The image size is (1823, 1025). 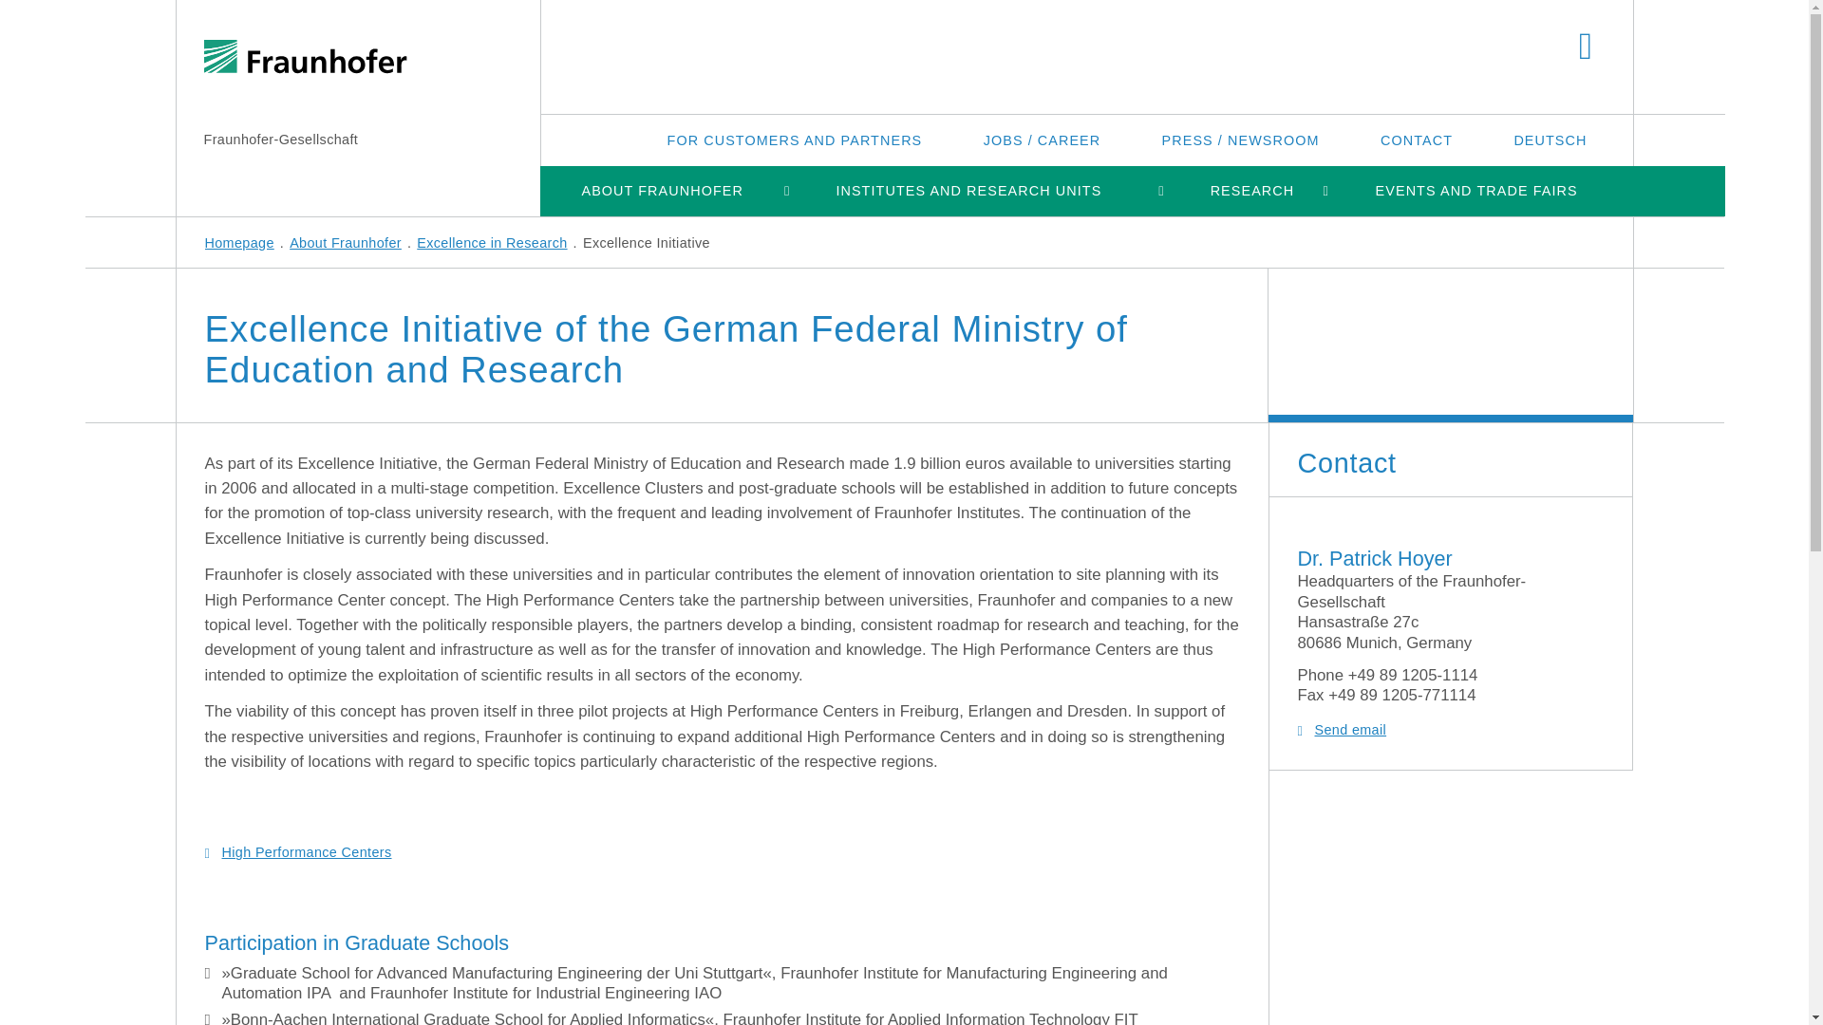 What do you see at coordinates (661, 190) in the screenshot?
I see `ABOUT FRAUNHOFER` at bounding box center [661, 190].